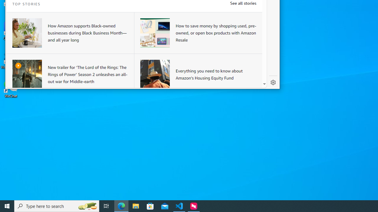  What do you see at coordinates (136, 206) in the screenshot?
I see `File Explorer` at bounding box center [136, 206].